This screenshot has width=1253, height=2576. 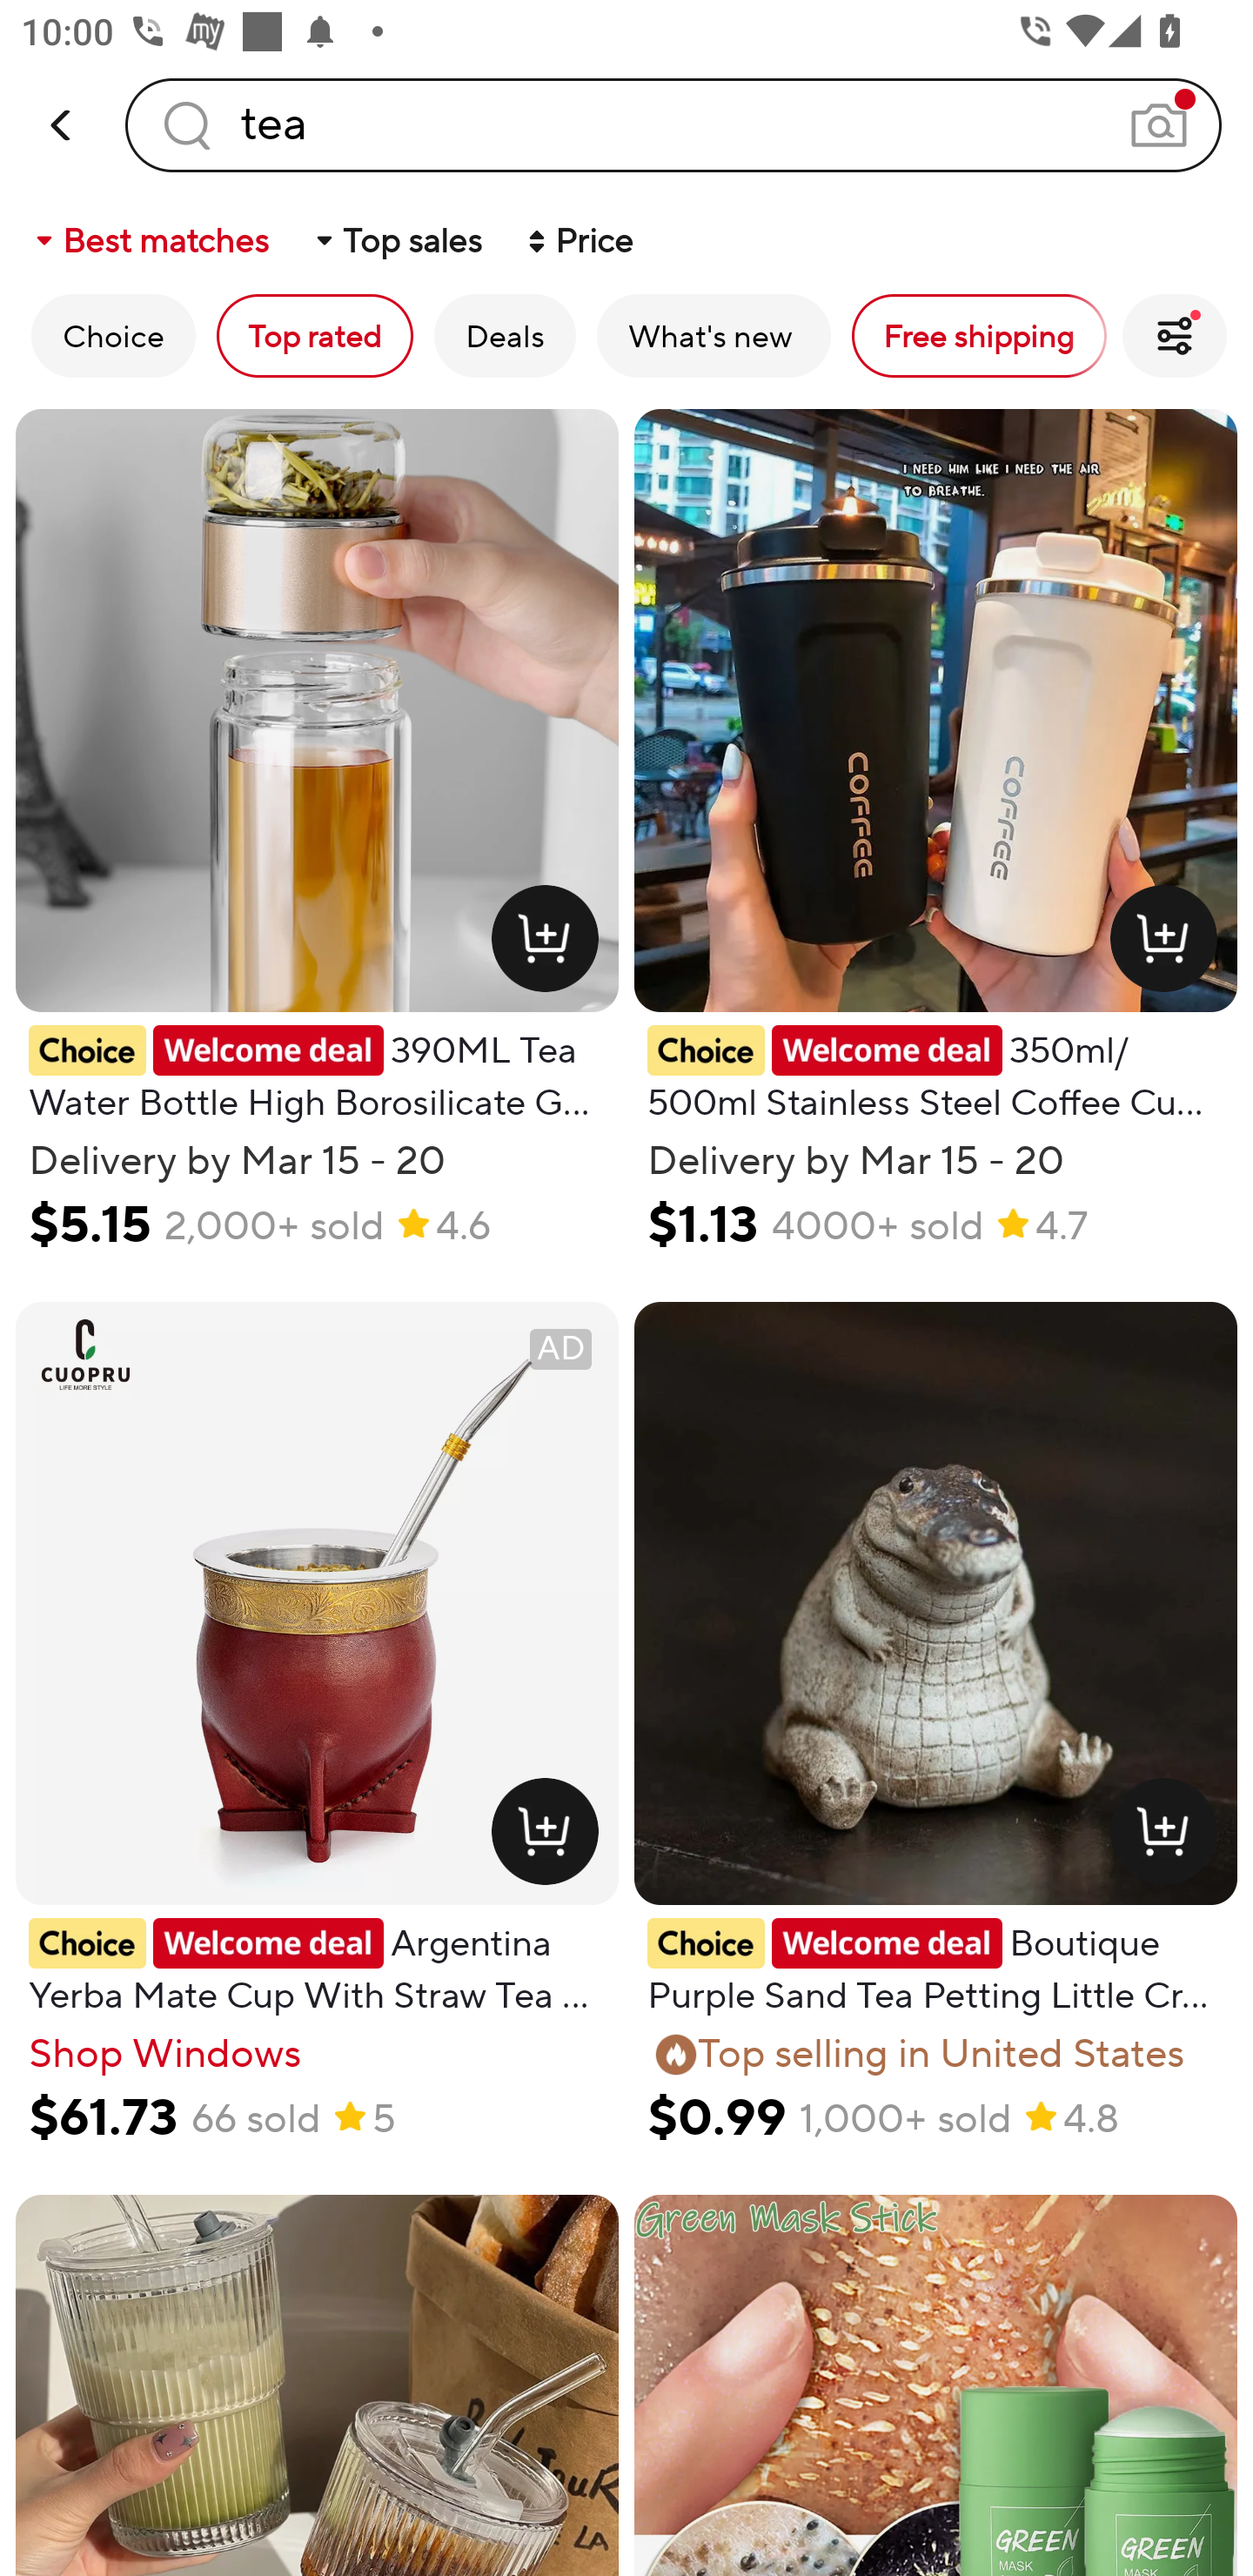 What do you see at coordinates (397, 240) in the screenshot?
I see `Top sales` at bounding box center [397, 240].